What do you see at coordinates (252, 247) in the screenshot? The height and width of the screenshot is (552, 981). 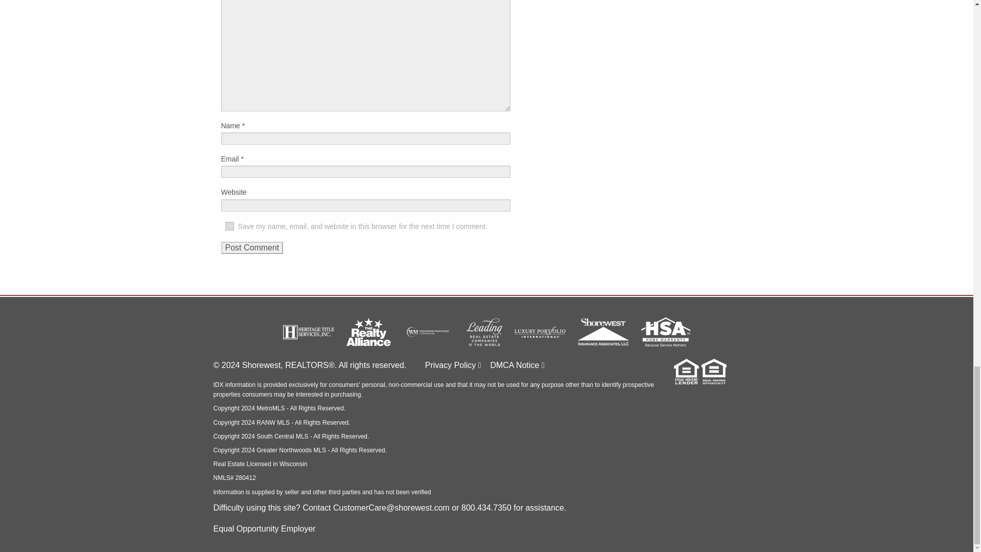 I see `Post Comment` at bounding box center [252, 247].